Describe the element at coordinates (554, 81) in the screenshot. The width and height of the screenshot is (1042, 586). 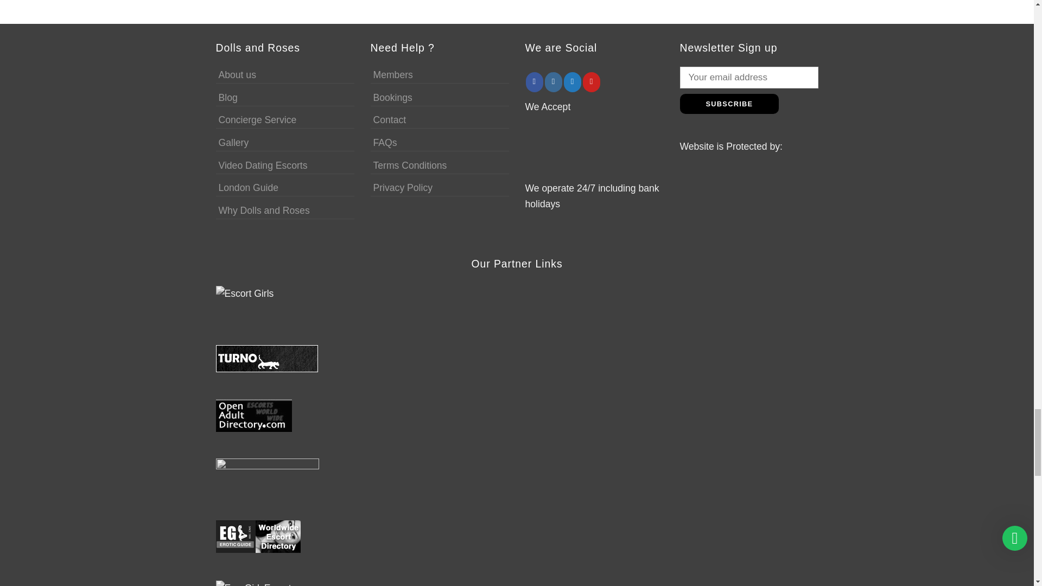
I see `Follow on Instagram` at that location.